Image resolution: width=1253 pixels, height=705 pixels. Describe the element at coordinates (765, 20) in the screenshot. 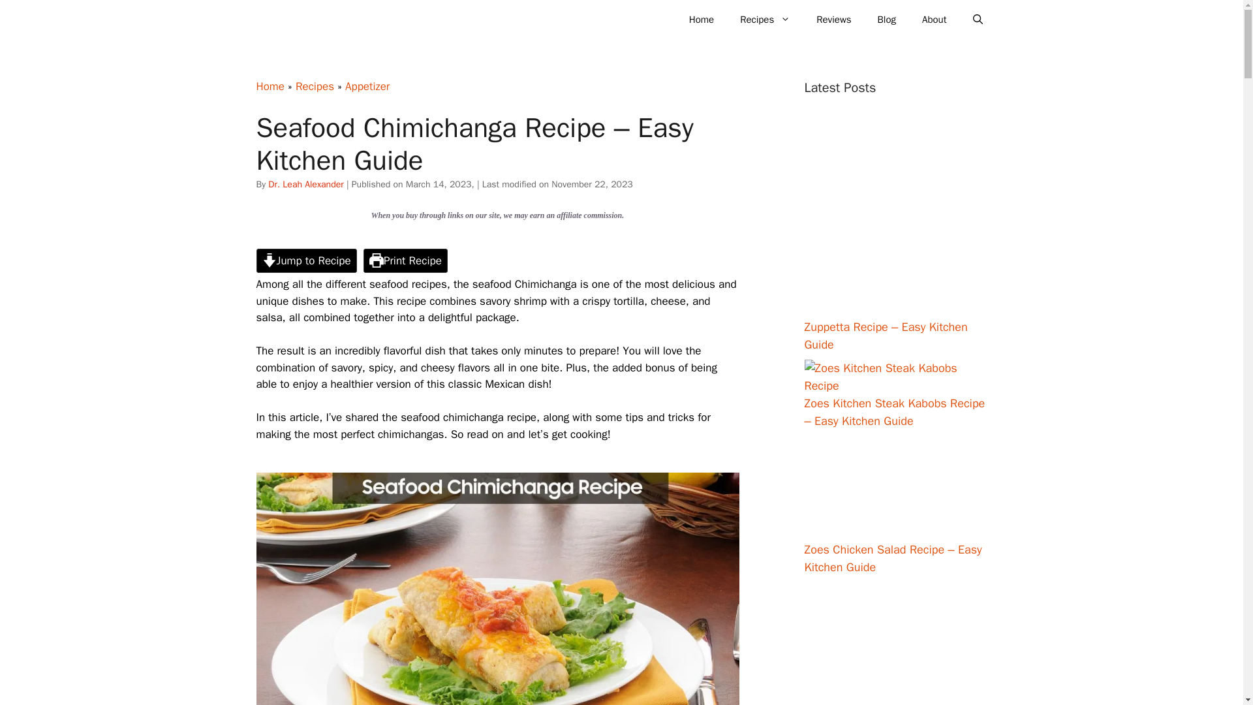

I see `Recipes` at that location.